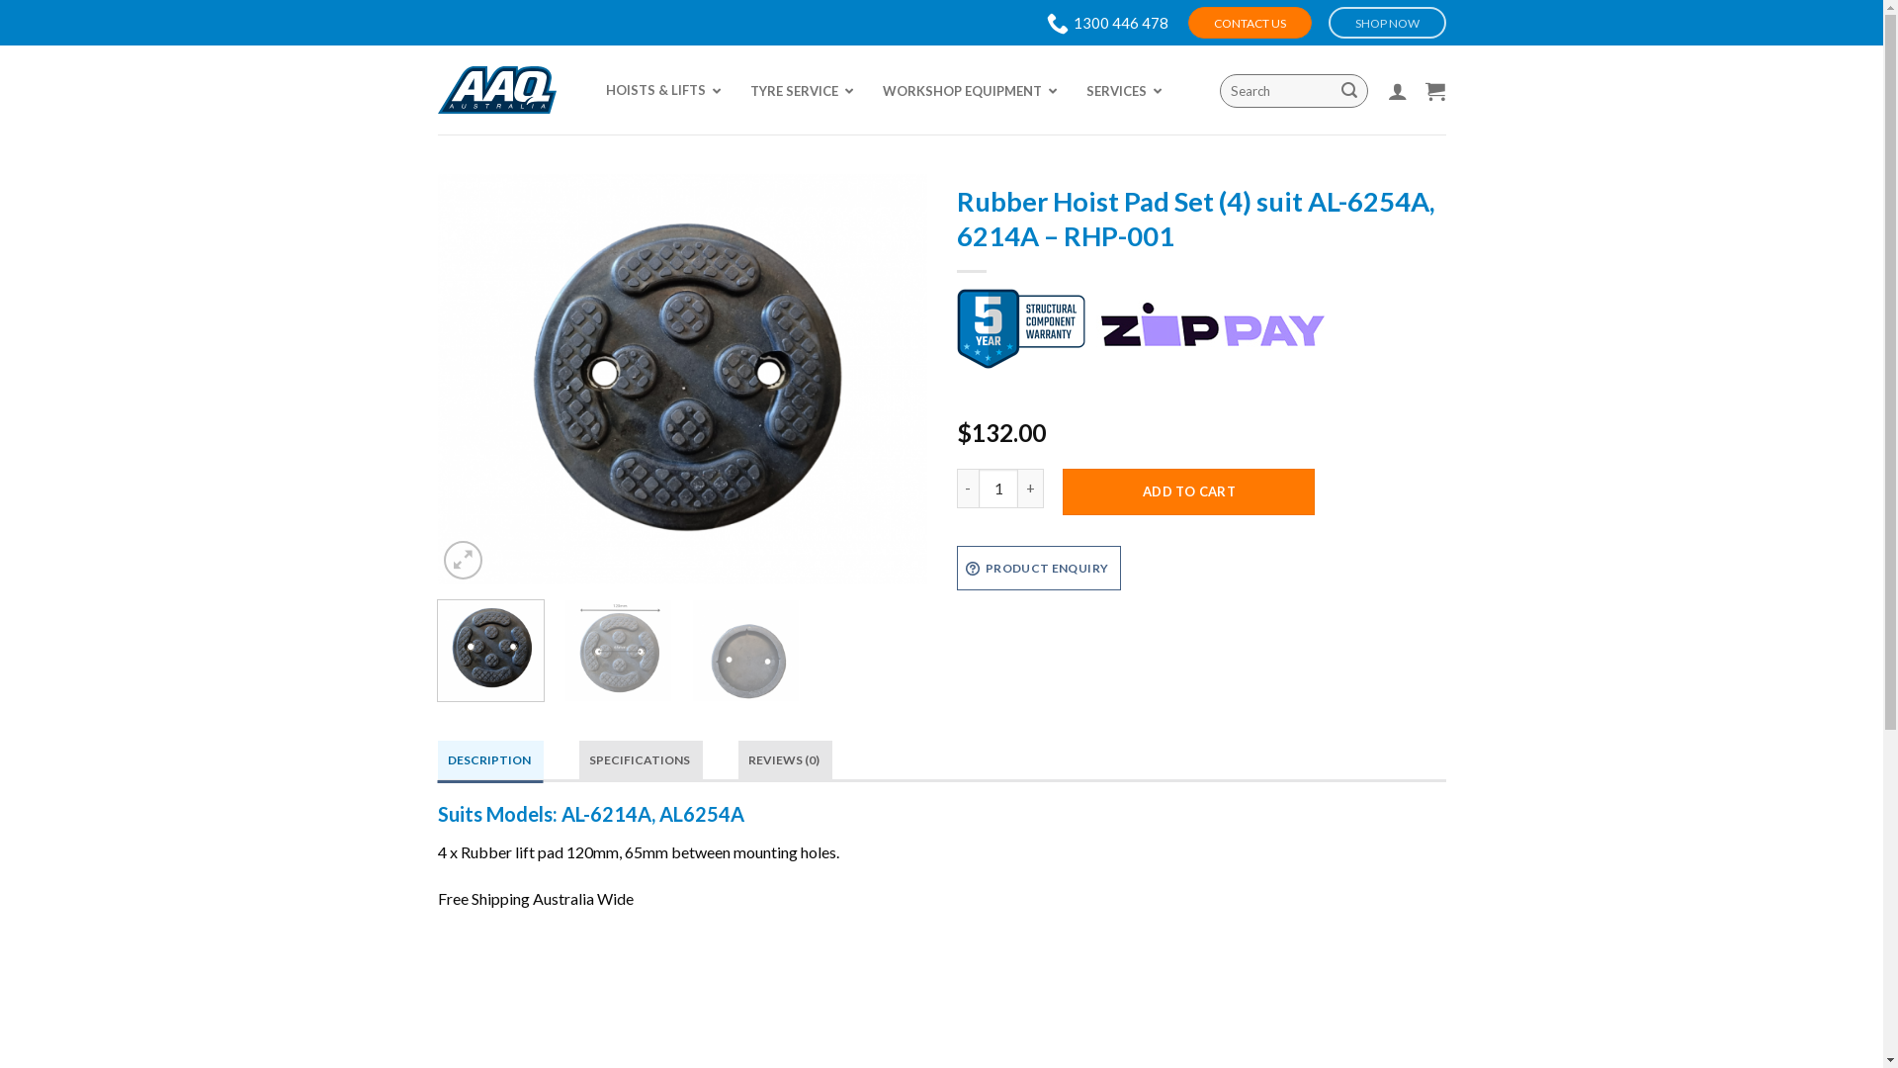 The height and width of the screenshot is (1068, 1898). I want to click on ADD TO CART, so click(1188, 492).